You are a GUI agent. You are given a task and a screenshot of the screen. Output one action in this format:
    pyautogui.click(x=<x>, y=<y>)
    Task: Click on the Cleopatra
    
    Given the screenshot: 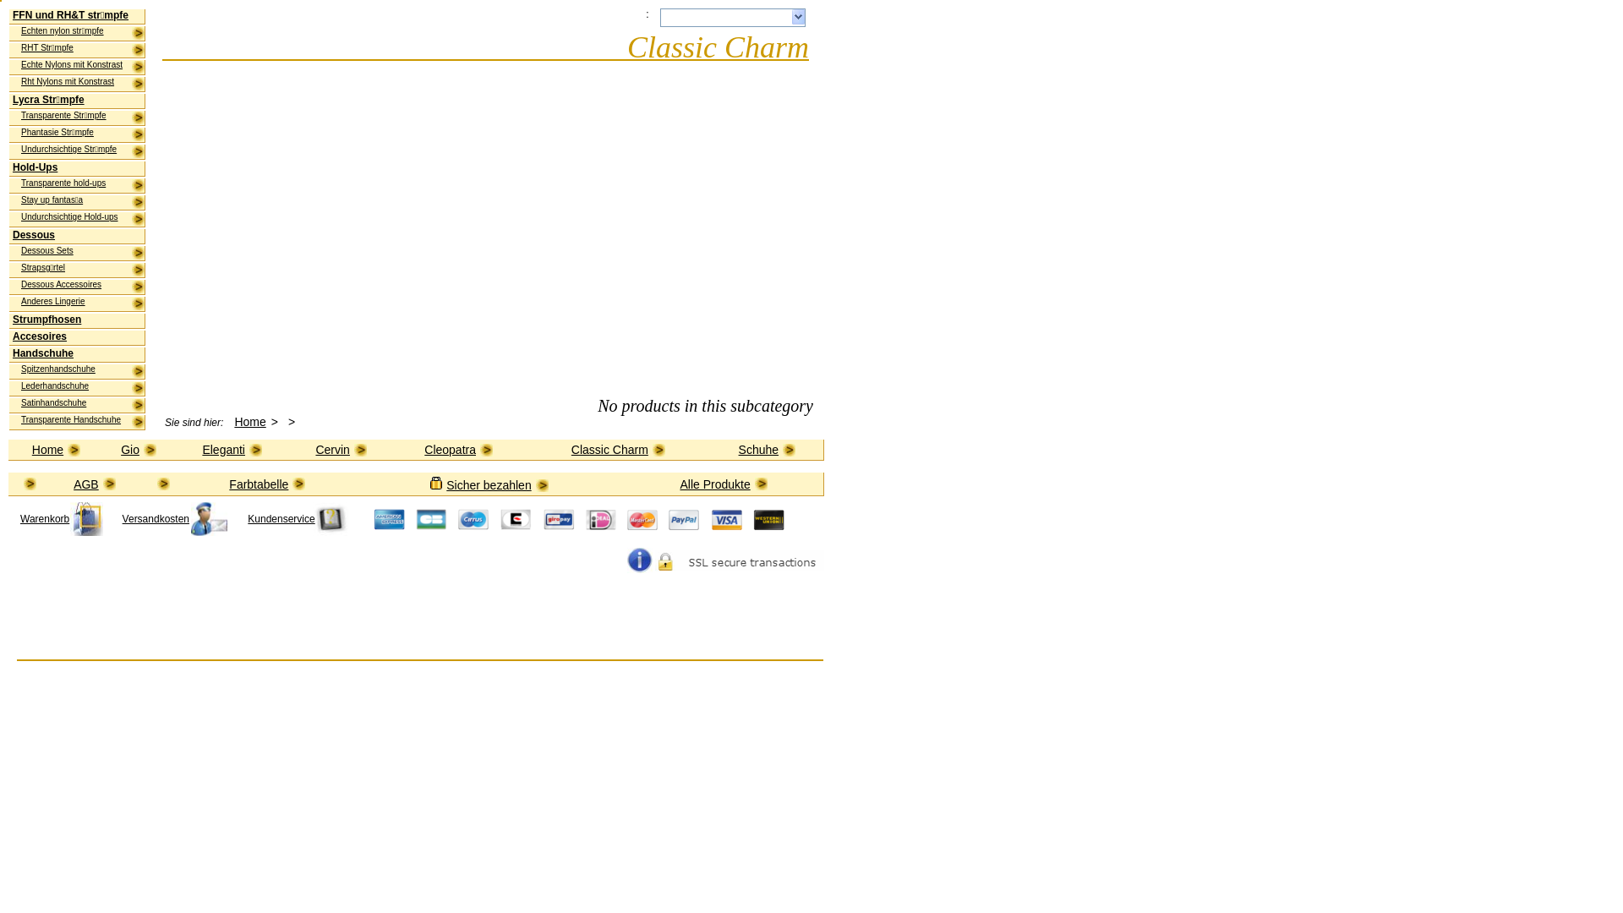 What is the action you would take?
    pyautogui.click(x=458, y=450)
    